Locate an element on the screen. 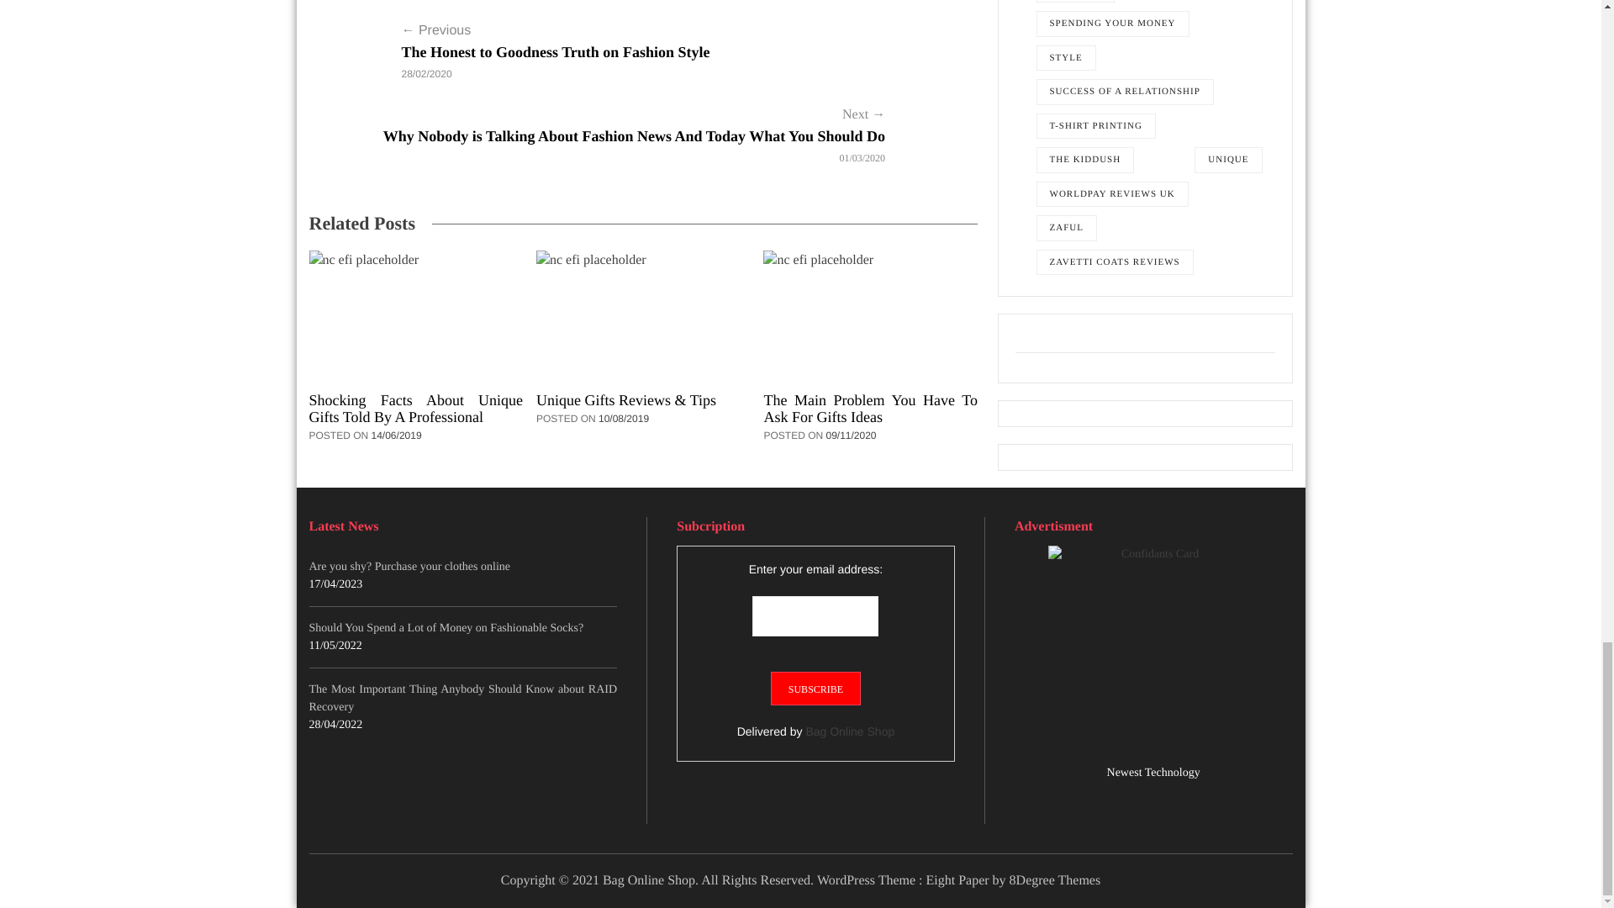 The image size is (1614, 908). The Honest to Goodness Truth on Fashion Style is located at coordinates (556, 52).